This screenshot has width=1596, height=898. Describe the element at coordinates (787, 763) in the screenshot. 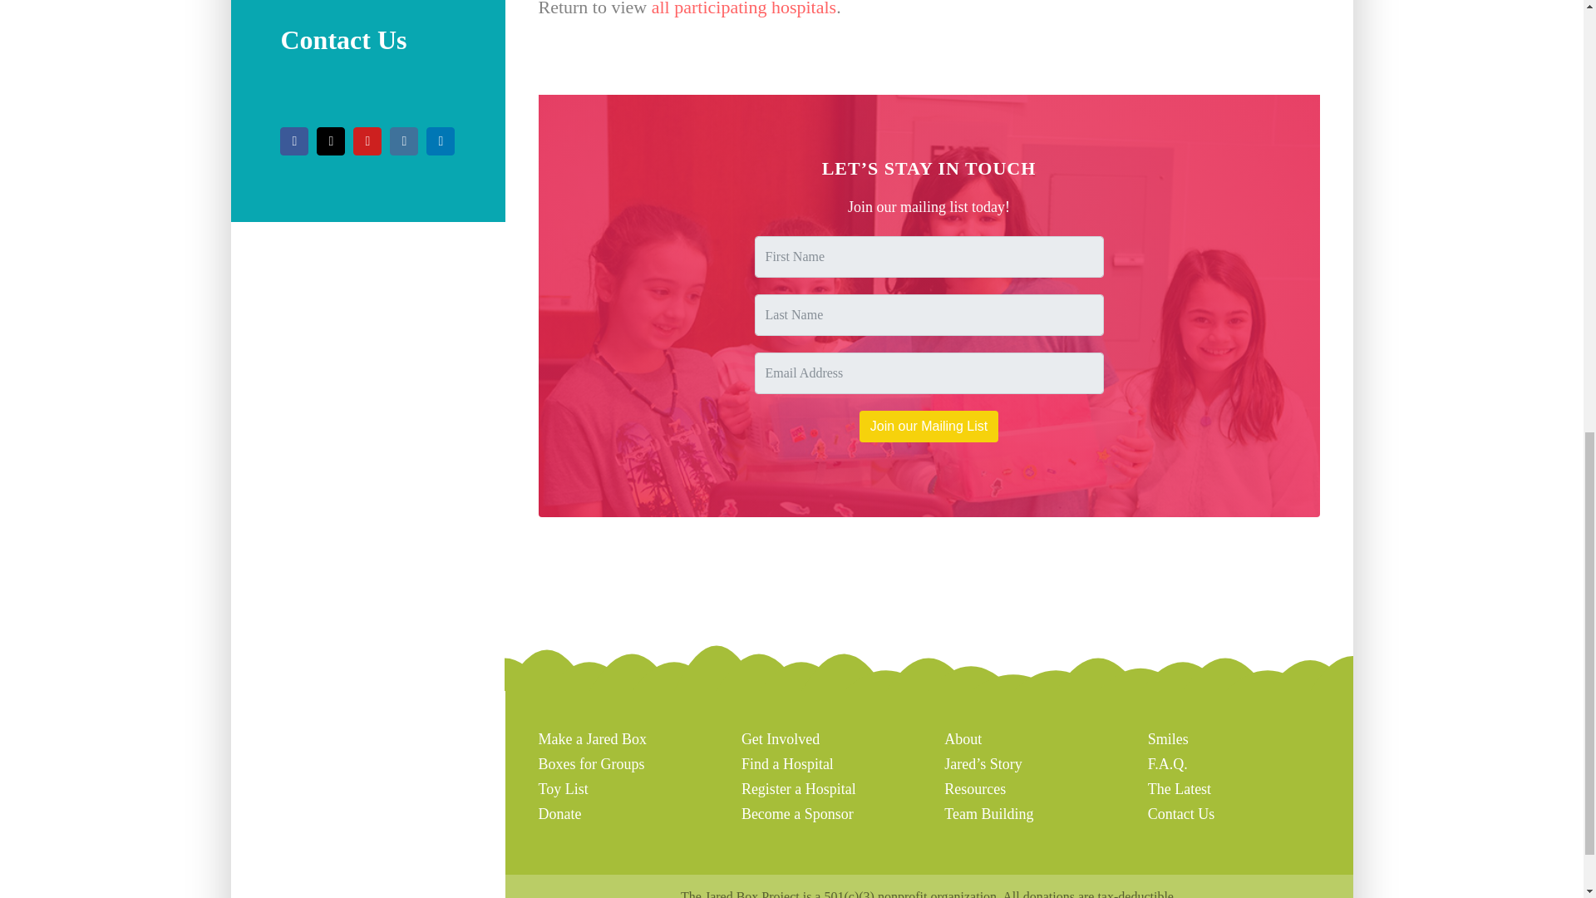

I see `Find a Hospital` at that location.